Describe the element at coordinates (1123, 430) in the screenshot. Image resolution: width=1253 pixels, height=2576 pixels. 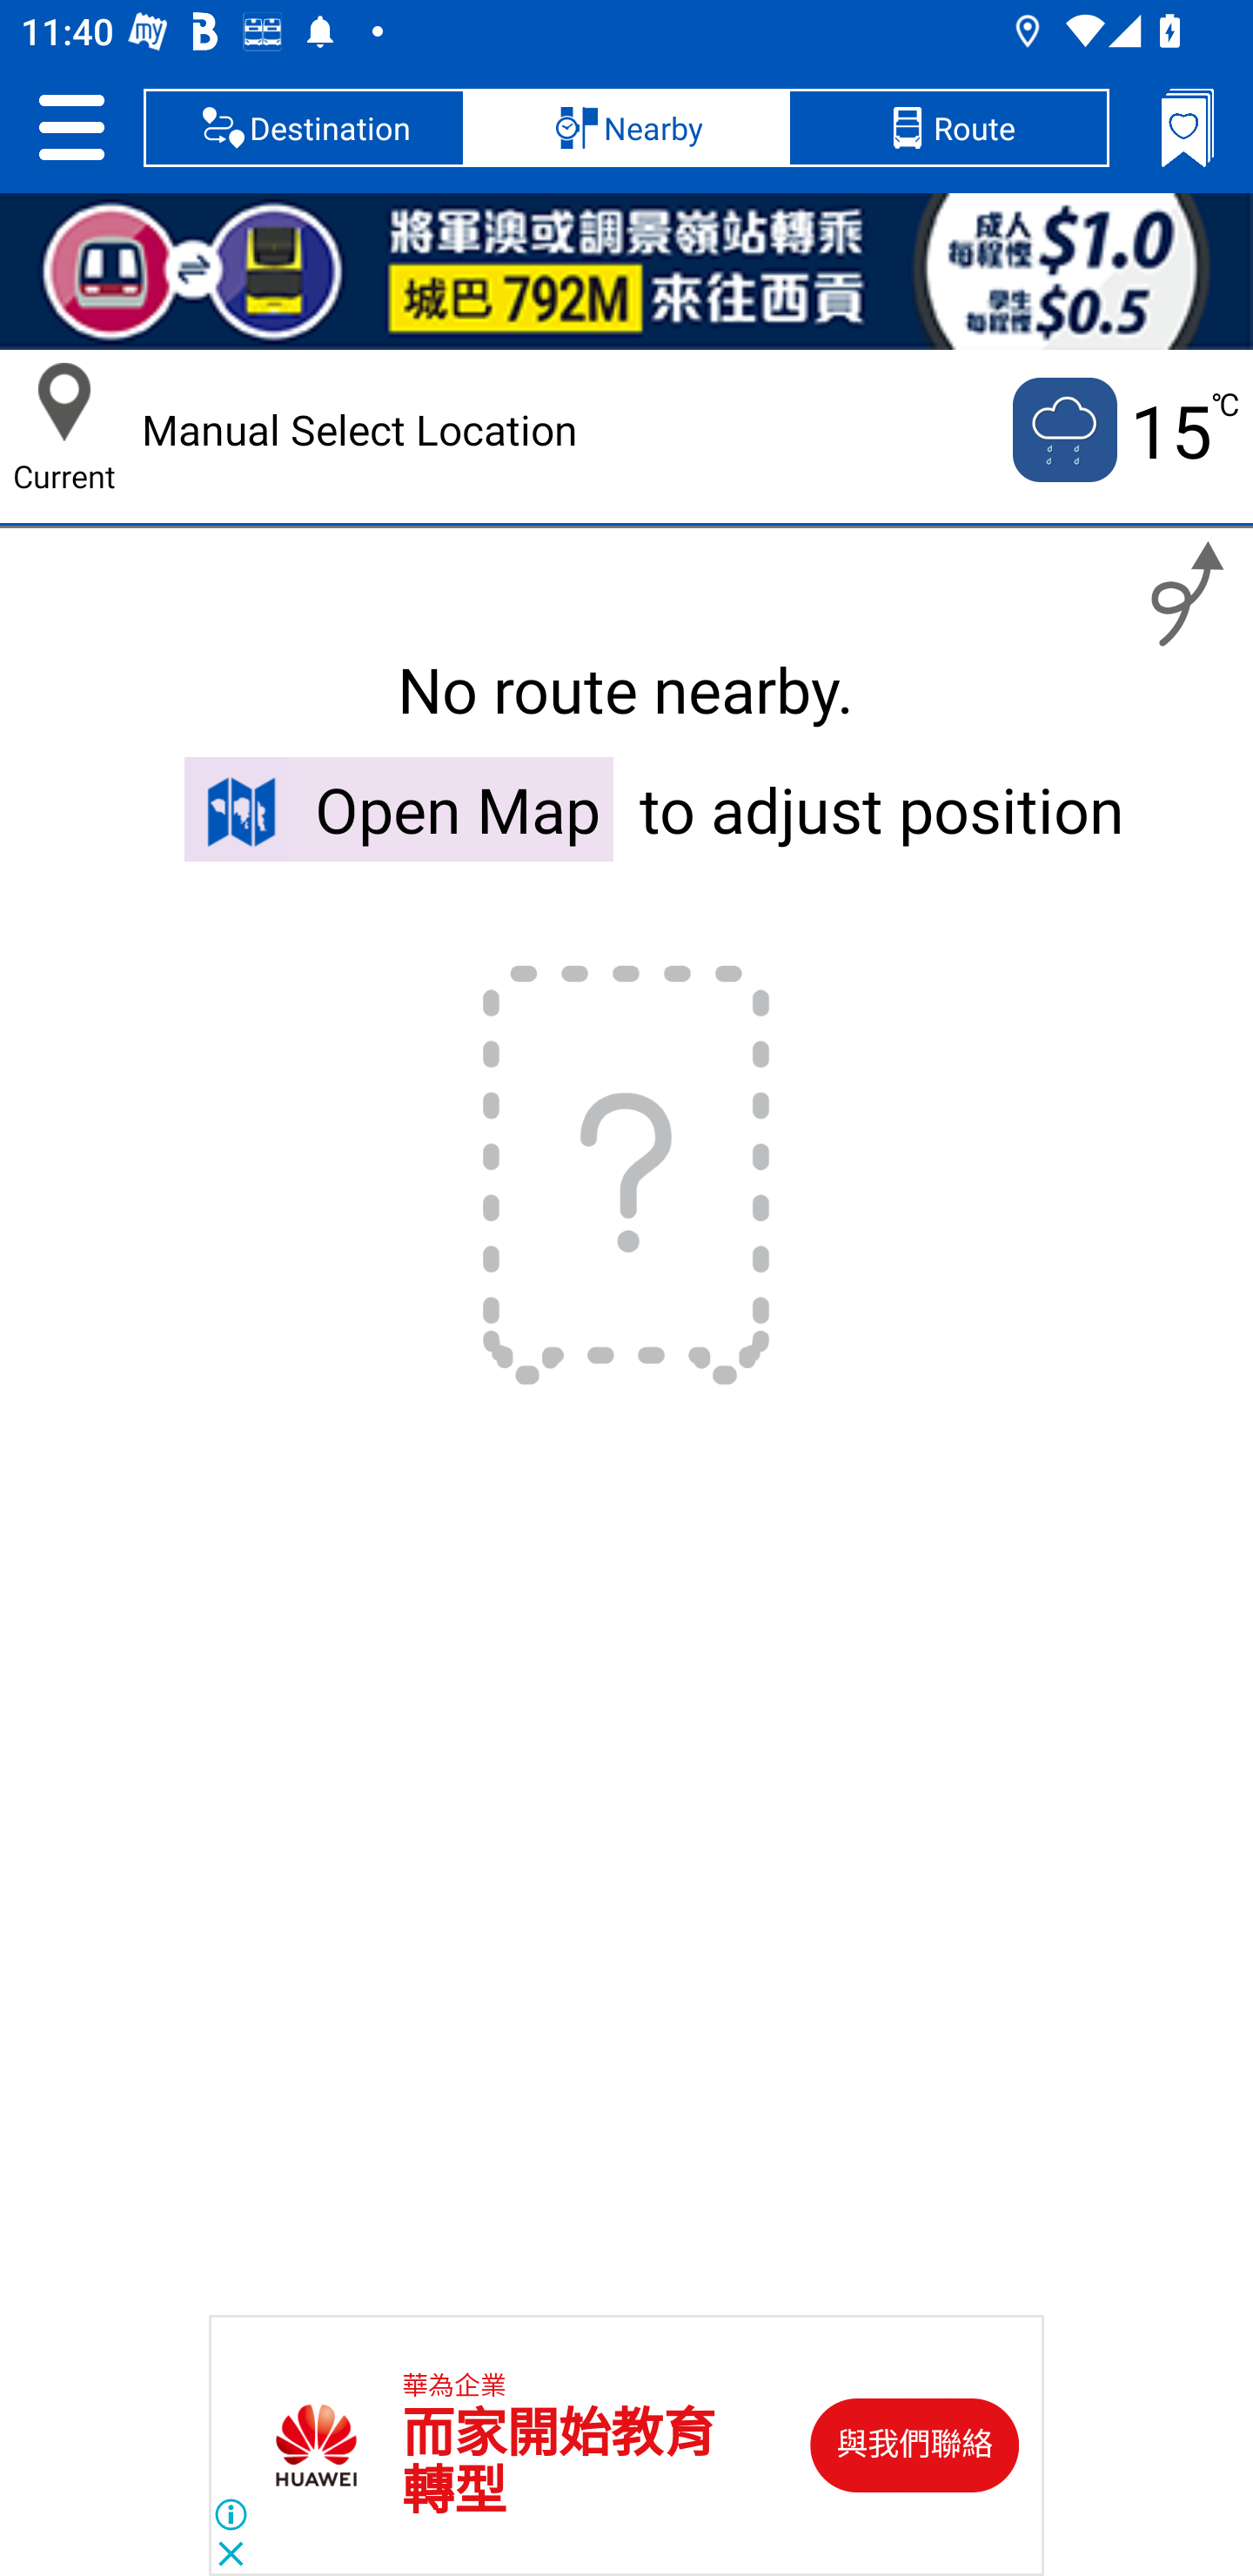
I see `Current temputure is  15  no 15 ℃` at that location.